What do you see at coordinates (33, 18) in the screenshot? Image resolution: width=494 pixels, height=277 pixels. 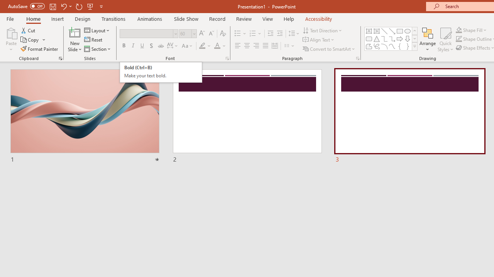 I see `Home` at bounding box center [33, 18].